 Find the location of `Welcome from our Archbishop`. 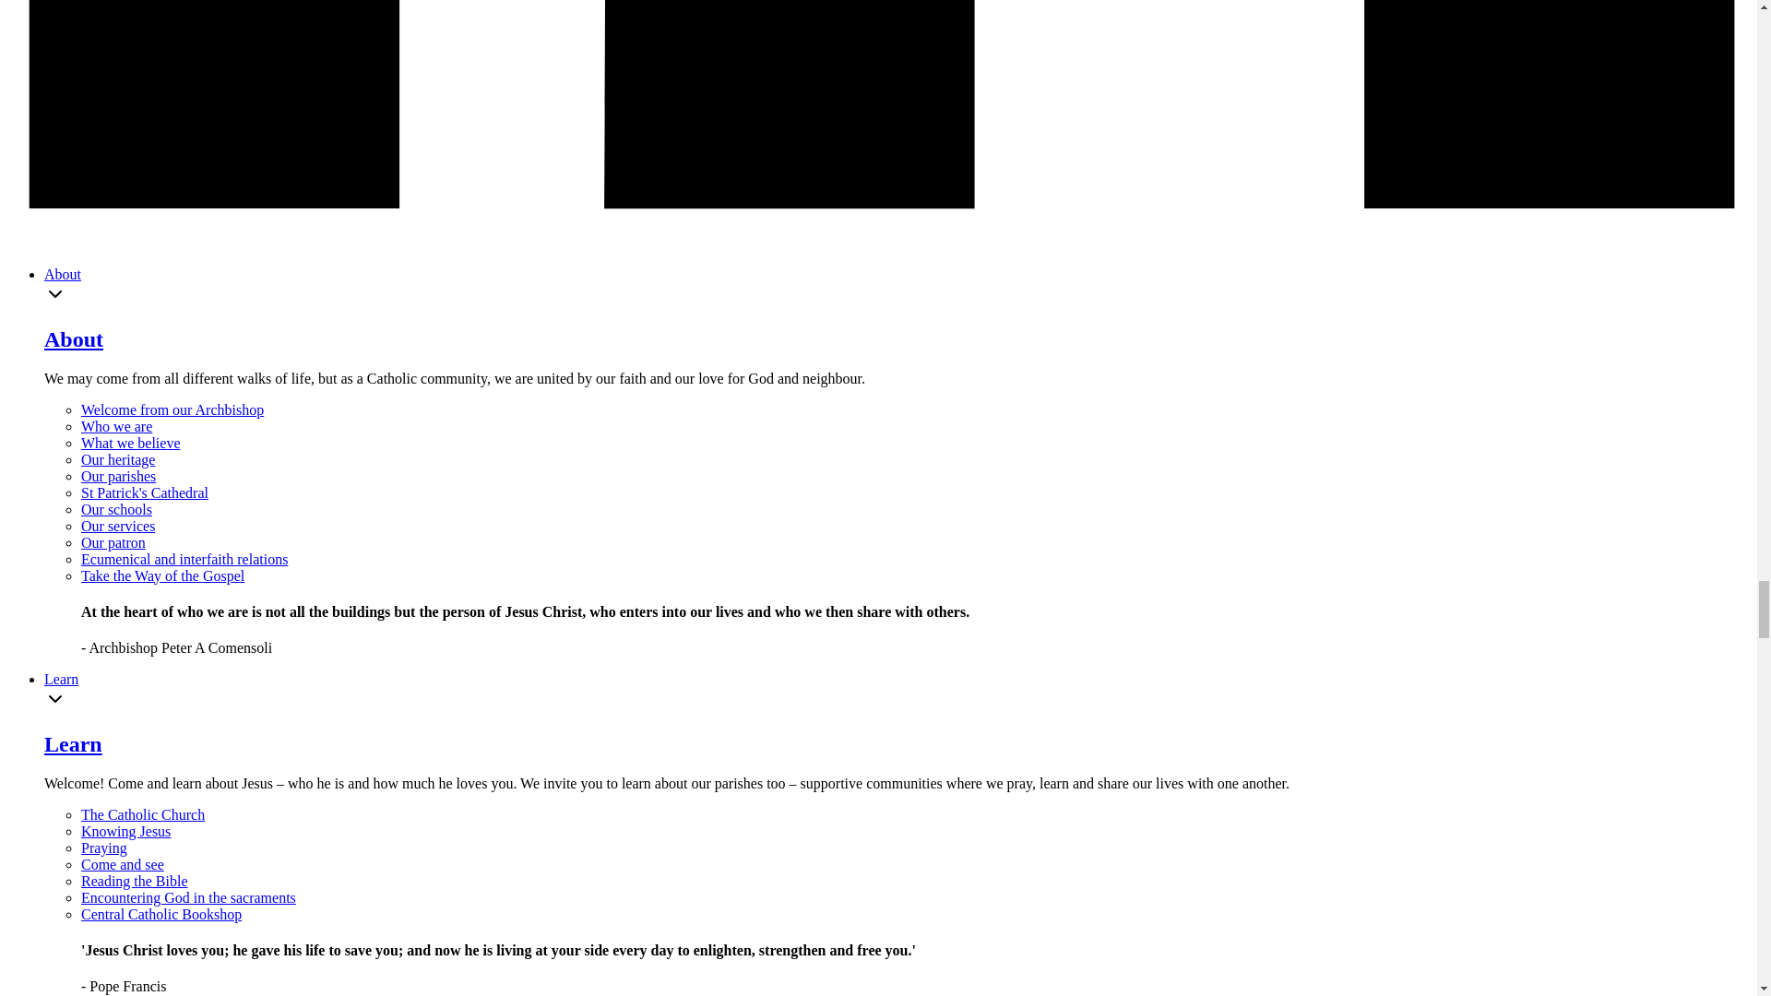

Welcome from our Archbishop is located at coordinates (172, 409).